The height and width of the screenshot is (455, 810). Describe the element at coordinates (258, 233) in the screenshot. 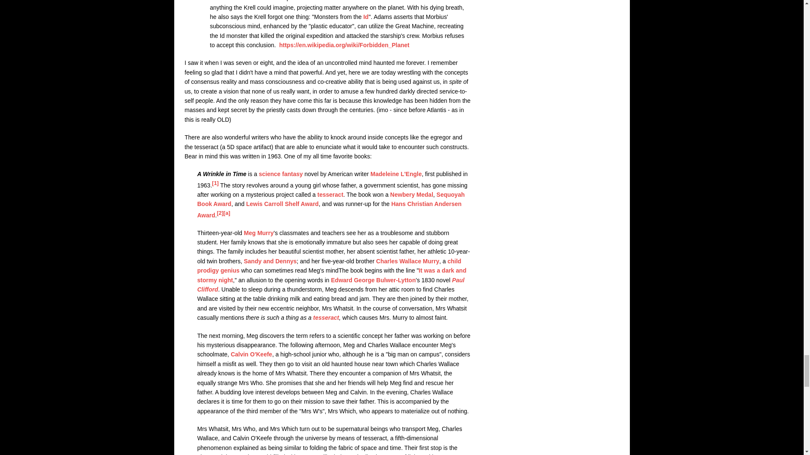

I see `Meg Murry` at that location.